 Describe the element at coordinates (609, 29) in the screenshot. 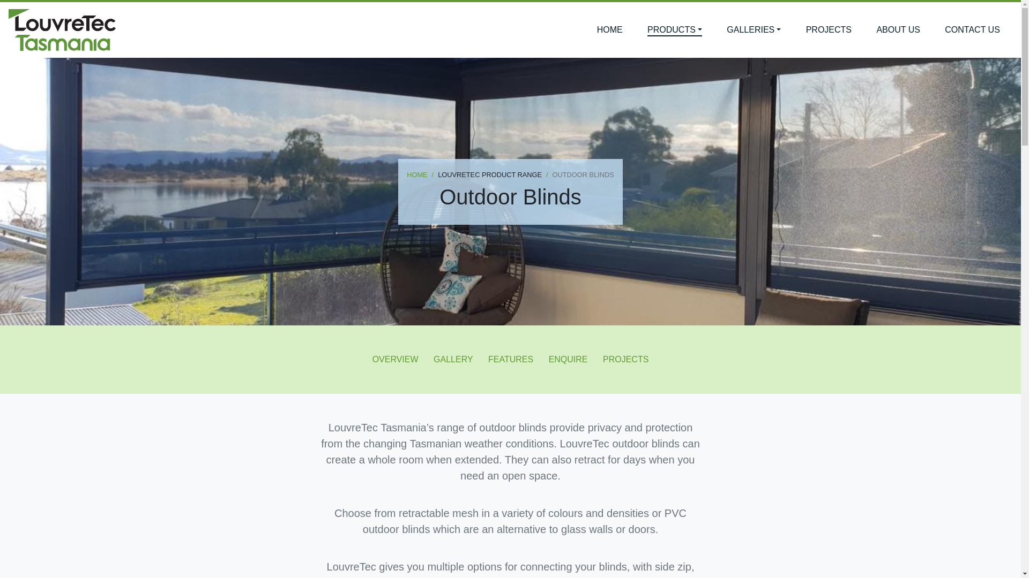

I see `HOME` at that location.